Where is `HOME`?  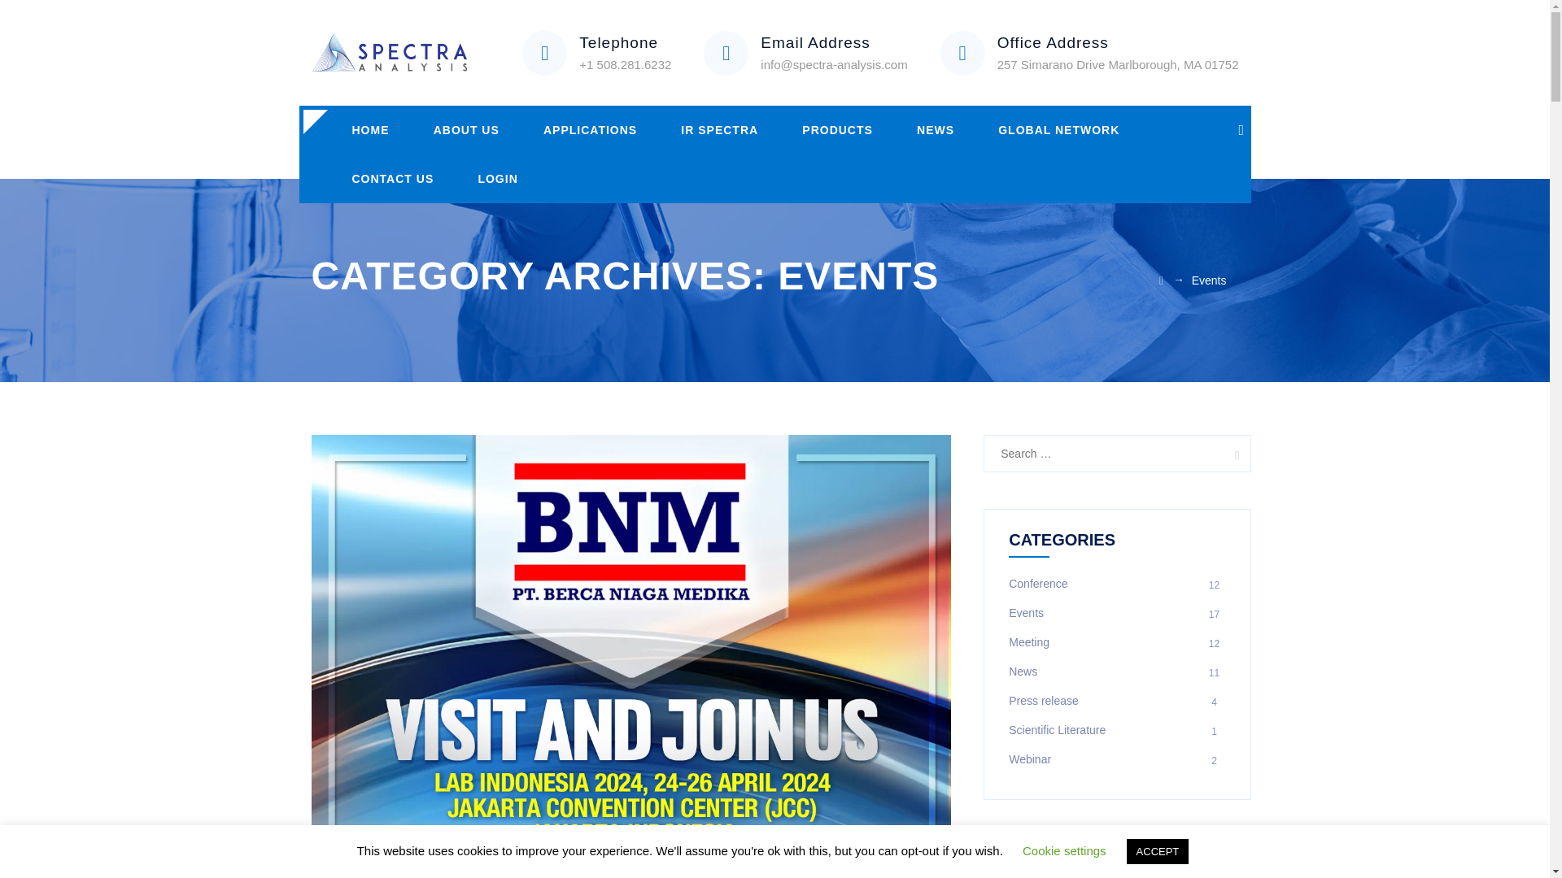
HOME is located at coordinates (370, 130).